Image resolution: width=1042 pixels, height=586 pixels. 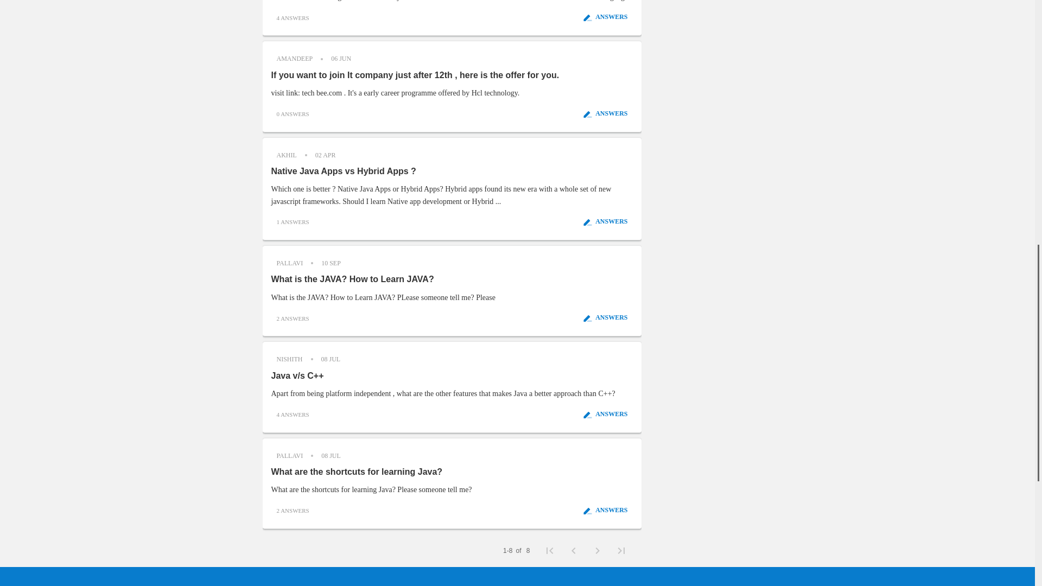 What do you see at coordinates (620, 550) in the screenshot?
I see `Last` at bounding box center [620, 550].